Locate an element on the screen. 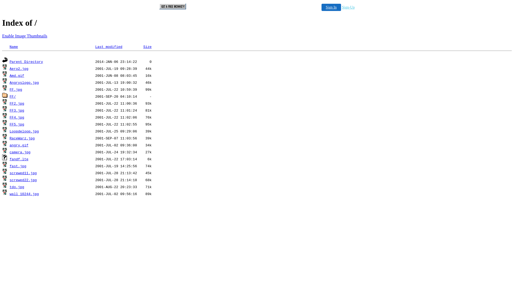 This screenshot has width=514, height=289. FF2.jpg is located at coordinates (17, 104).